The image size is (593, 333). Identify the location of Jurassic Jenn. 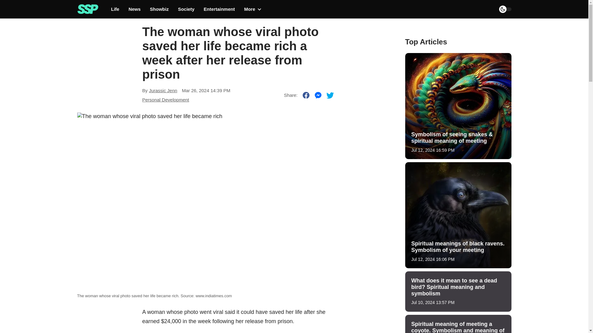
(163, 91).